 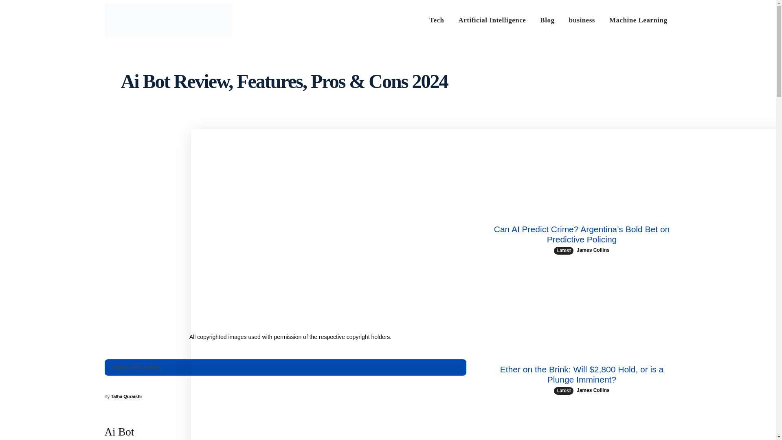 What do you see at coordinates (593, 390) in the screenshot?
I see `James Collins` at bounding box center [593, 390].